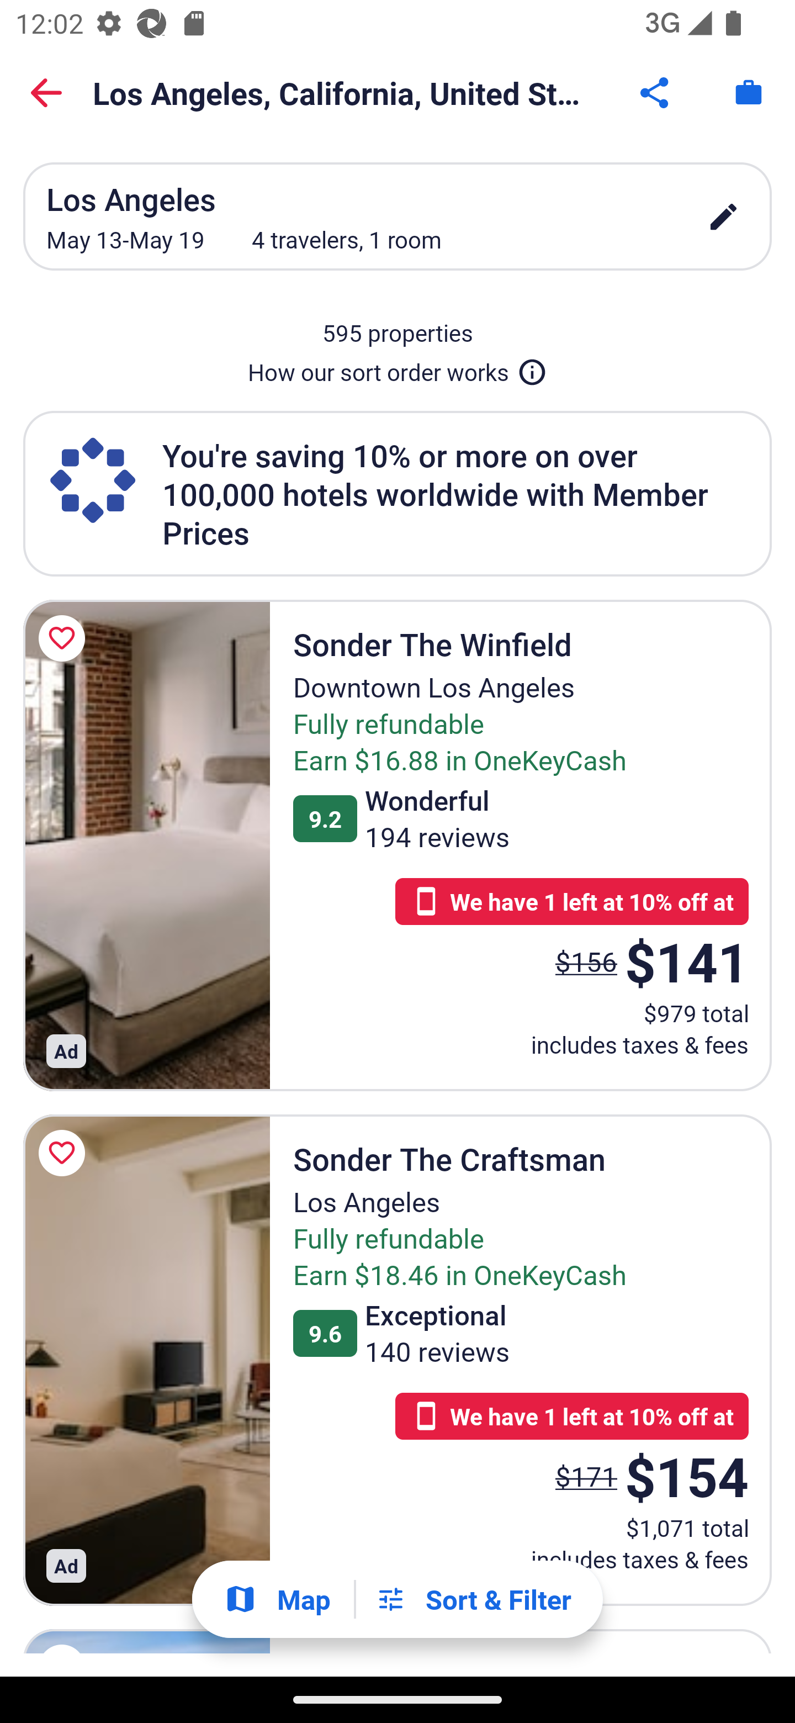 This screenshot has height=1723, width=795. I want to click on Los Angeles May 13-May 19 4 travelers, 1 room edit, so click(397, 216).